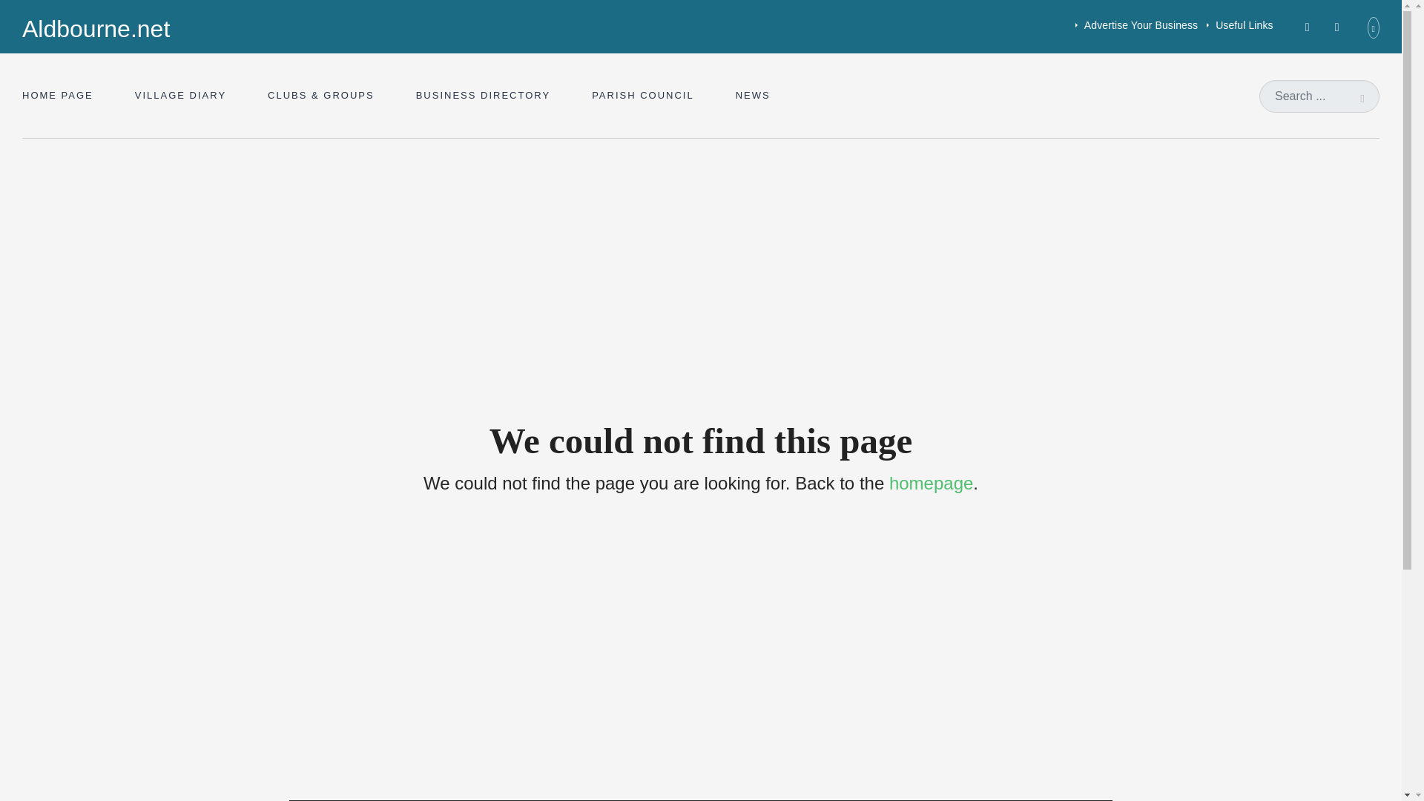  What do you see at coordinates (1244, 25) in the screenshot?
I see `Useful Links` at bounding box center [1244, 25].